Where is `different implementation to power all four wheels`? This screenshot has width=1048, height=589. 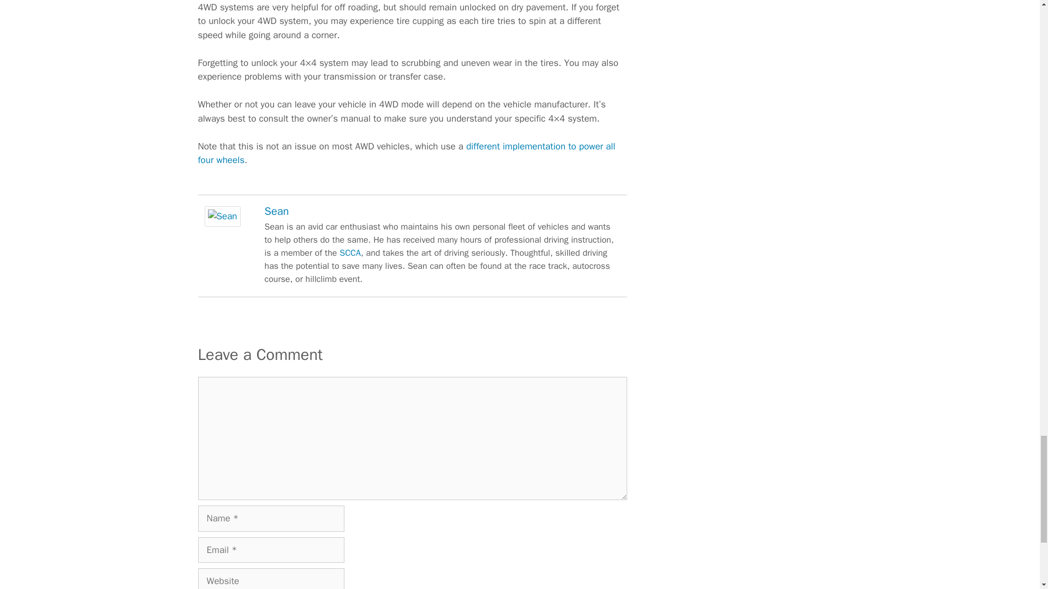 different implementation to power all four wheels is located at coordinates (406, 153).